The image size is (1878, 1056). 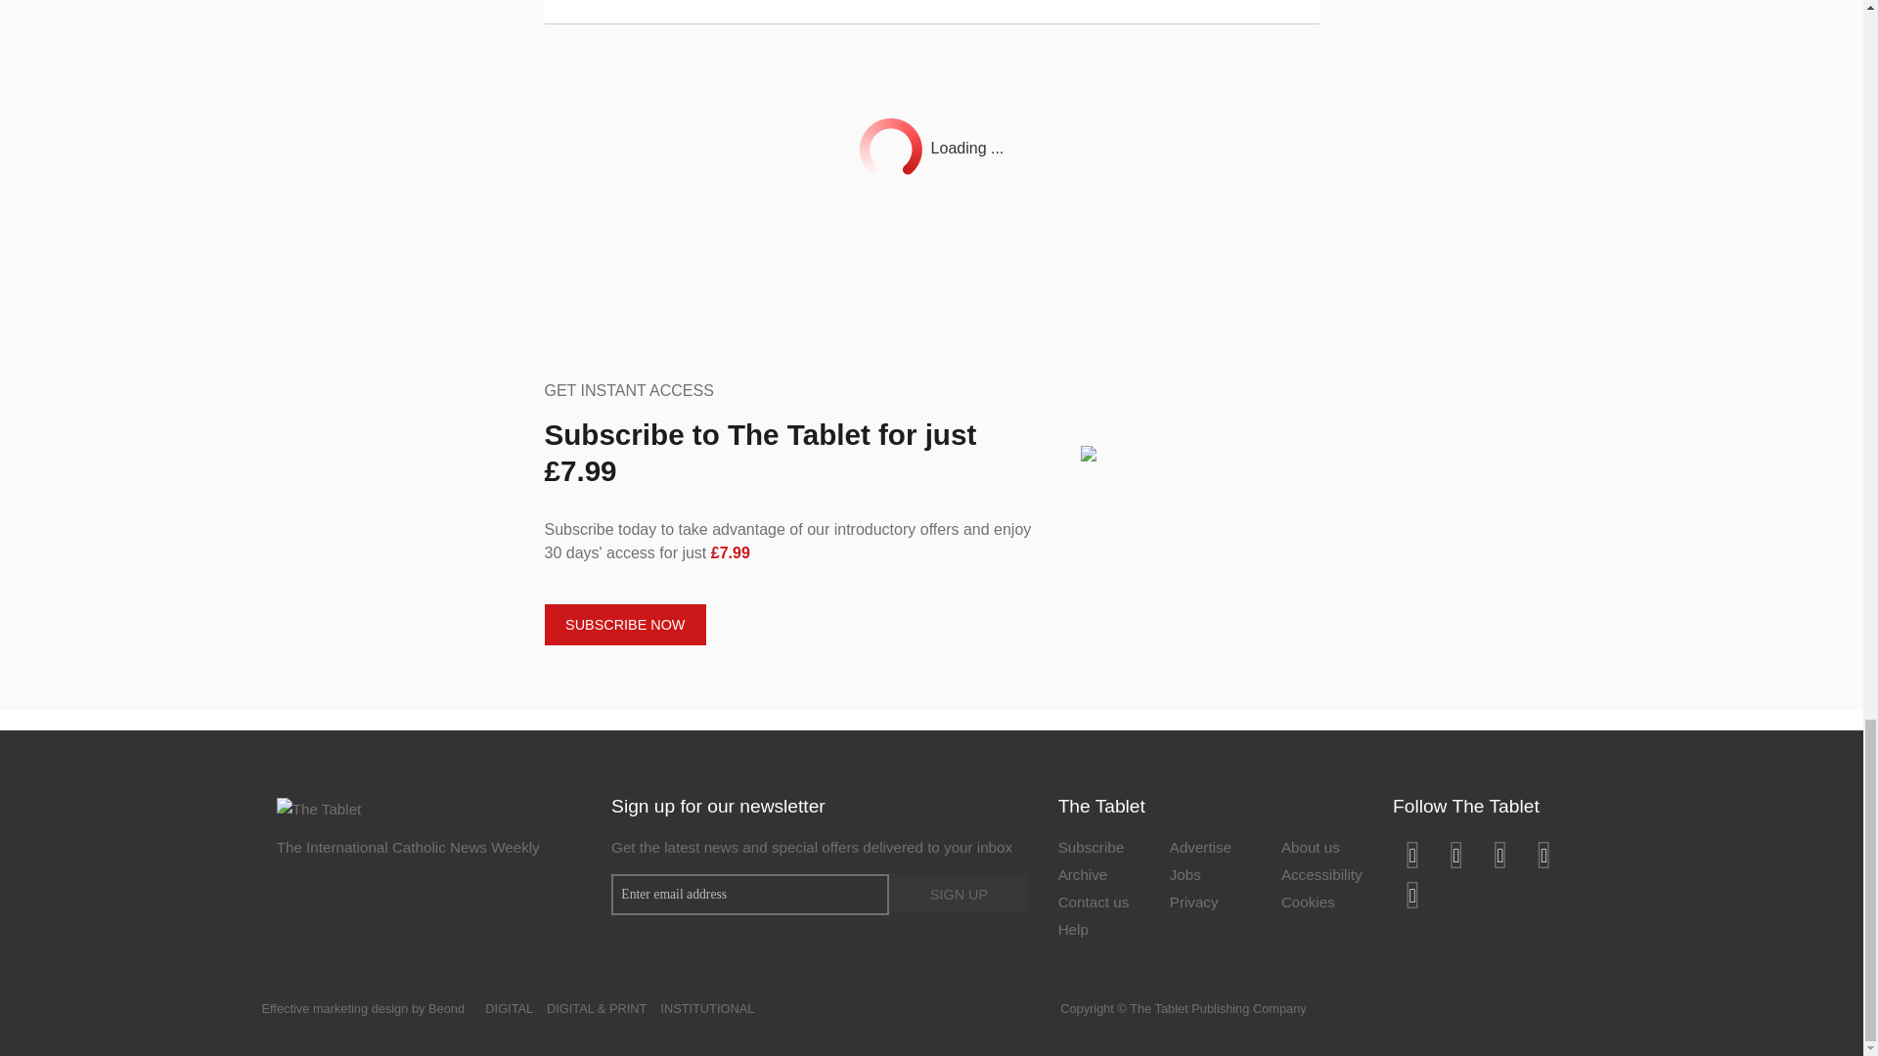 I want to click on Subscribe, so click(x=1099, y=850).